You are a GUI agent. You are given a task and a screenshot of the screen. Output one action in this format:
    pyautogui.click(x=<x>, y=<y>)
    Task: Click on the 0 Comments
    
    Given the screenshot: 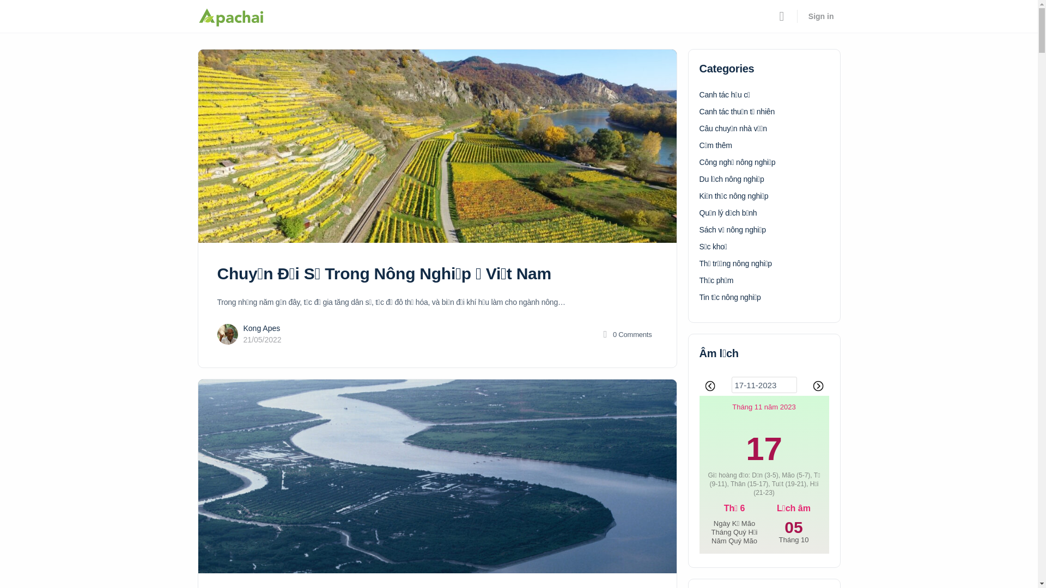 What is the action you would take?
    pyautogui.click(x=627, y=334)
    